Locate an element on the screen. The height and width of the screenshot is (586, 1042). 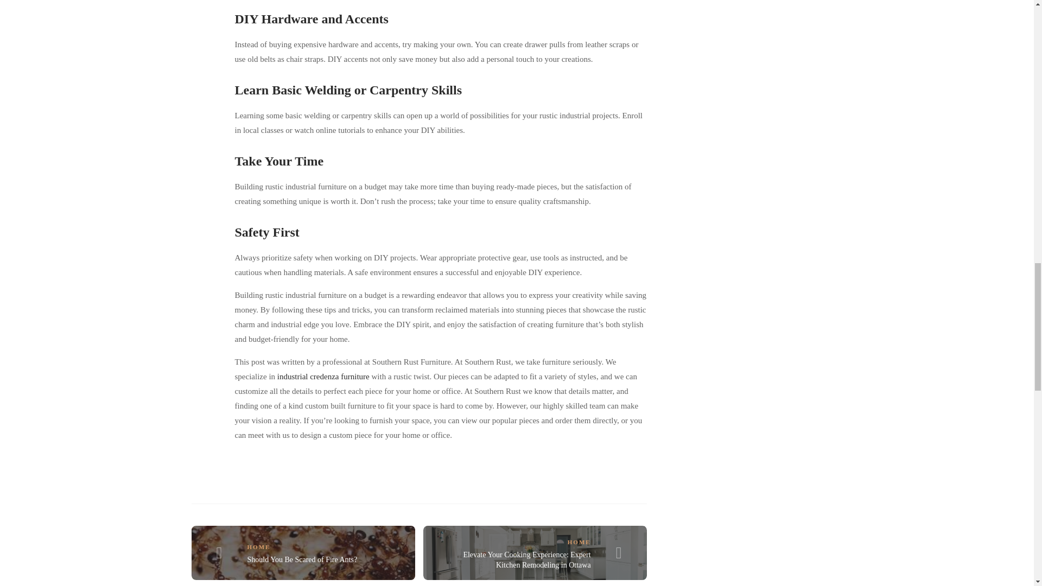
industrial credenza furniture is located at coordinates (323, 377).